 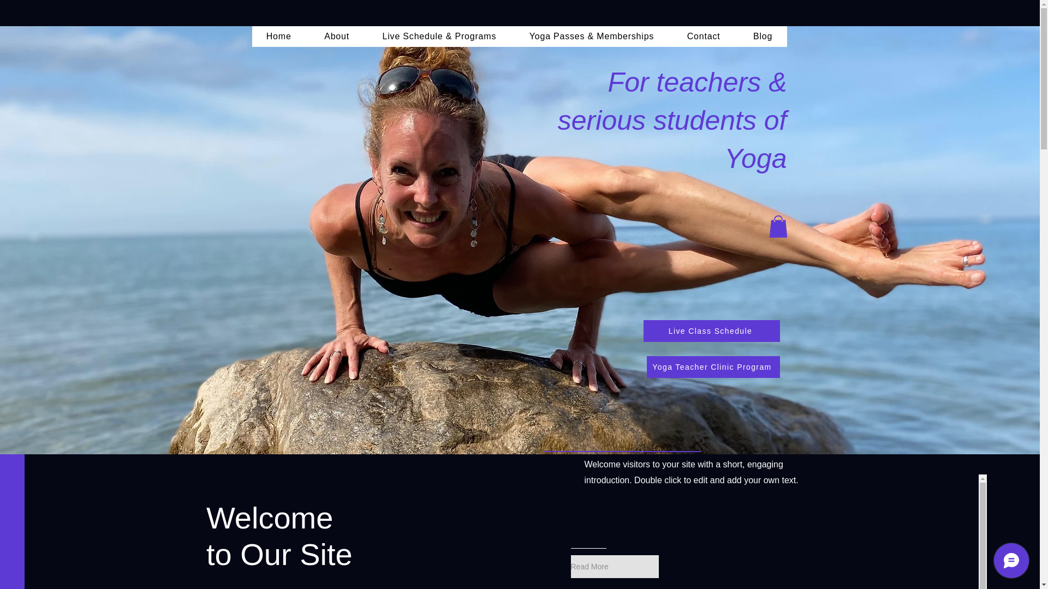 I want to click on Unlimited Summer Pass, so click(x=73, y=188).